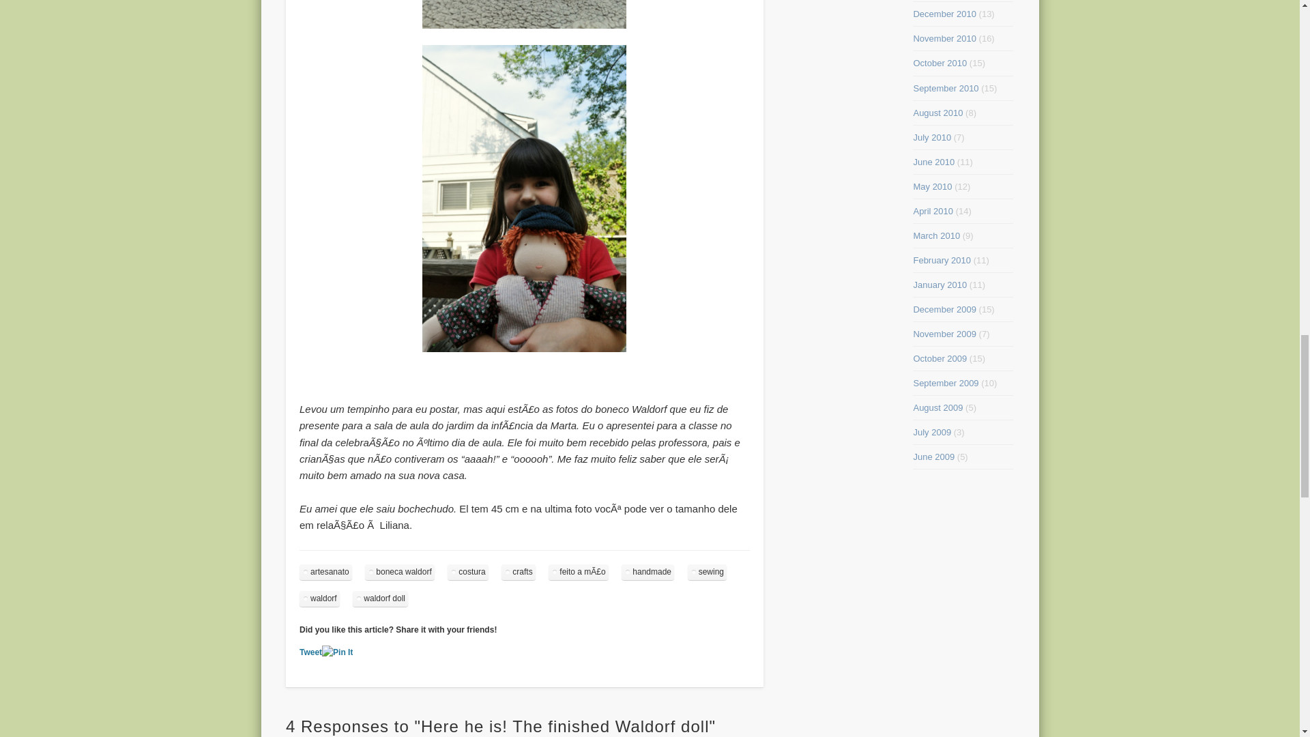 This screenshot has width=1310, height=737. What do you see at coordinates (707, 572) in the screenshot?
I see `sewing` at bounding box center [707, 572].